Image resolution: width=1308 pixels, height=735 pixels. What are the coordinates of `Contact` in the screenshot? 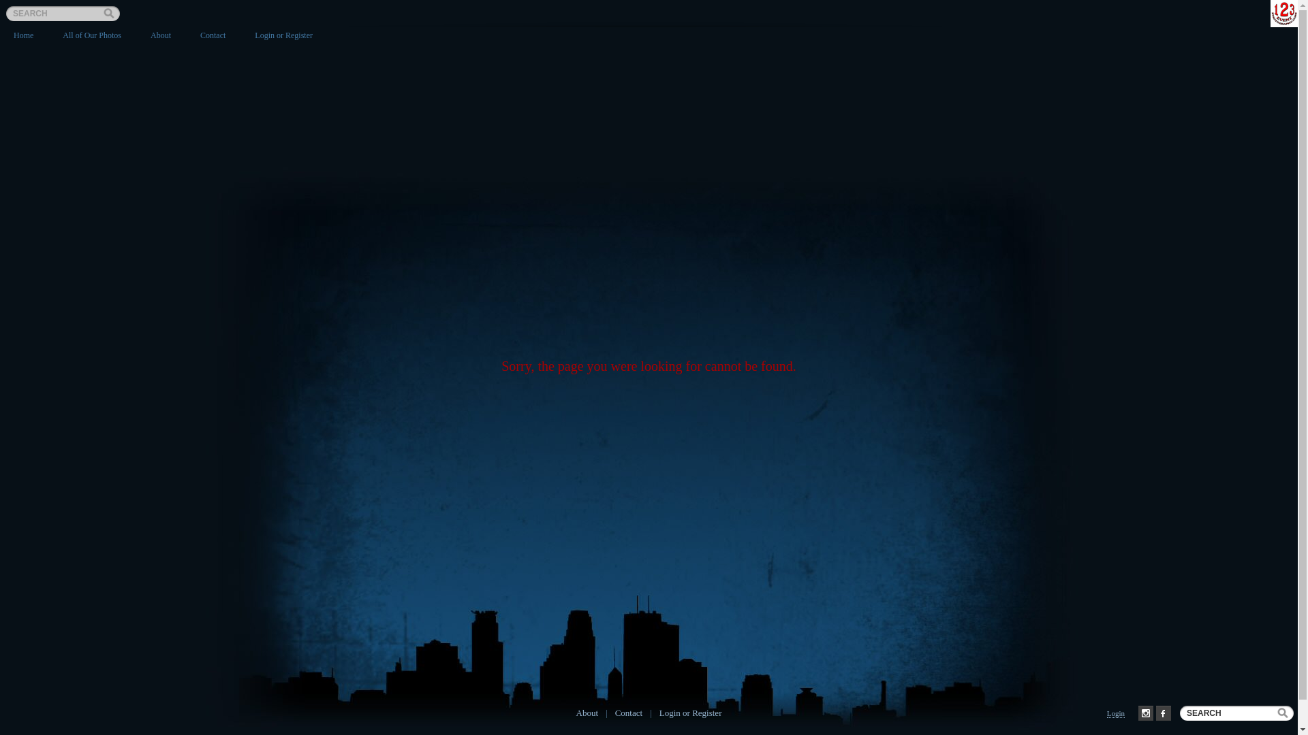 It's located at (213, 35).